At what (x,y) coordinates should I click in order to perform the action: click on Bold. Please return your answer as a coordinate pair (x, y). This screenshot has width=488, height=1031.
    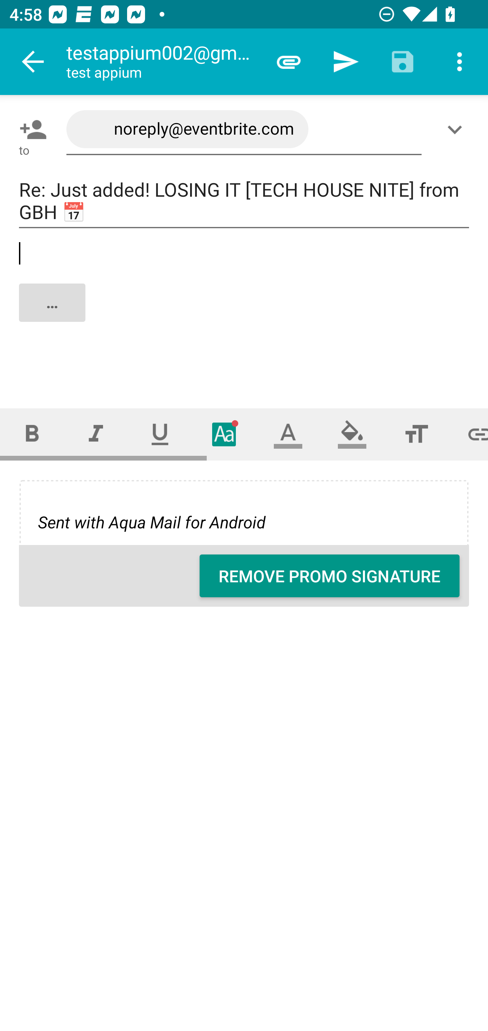
    Looking at the image, I should click on (32, 434).